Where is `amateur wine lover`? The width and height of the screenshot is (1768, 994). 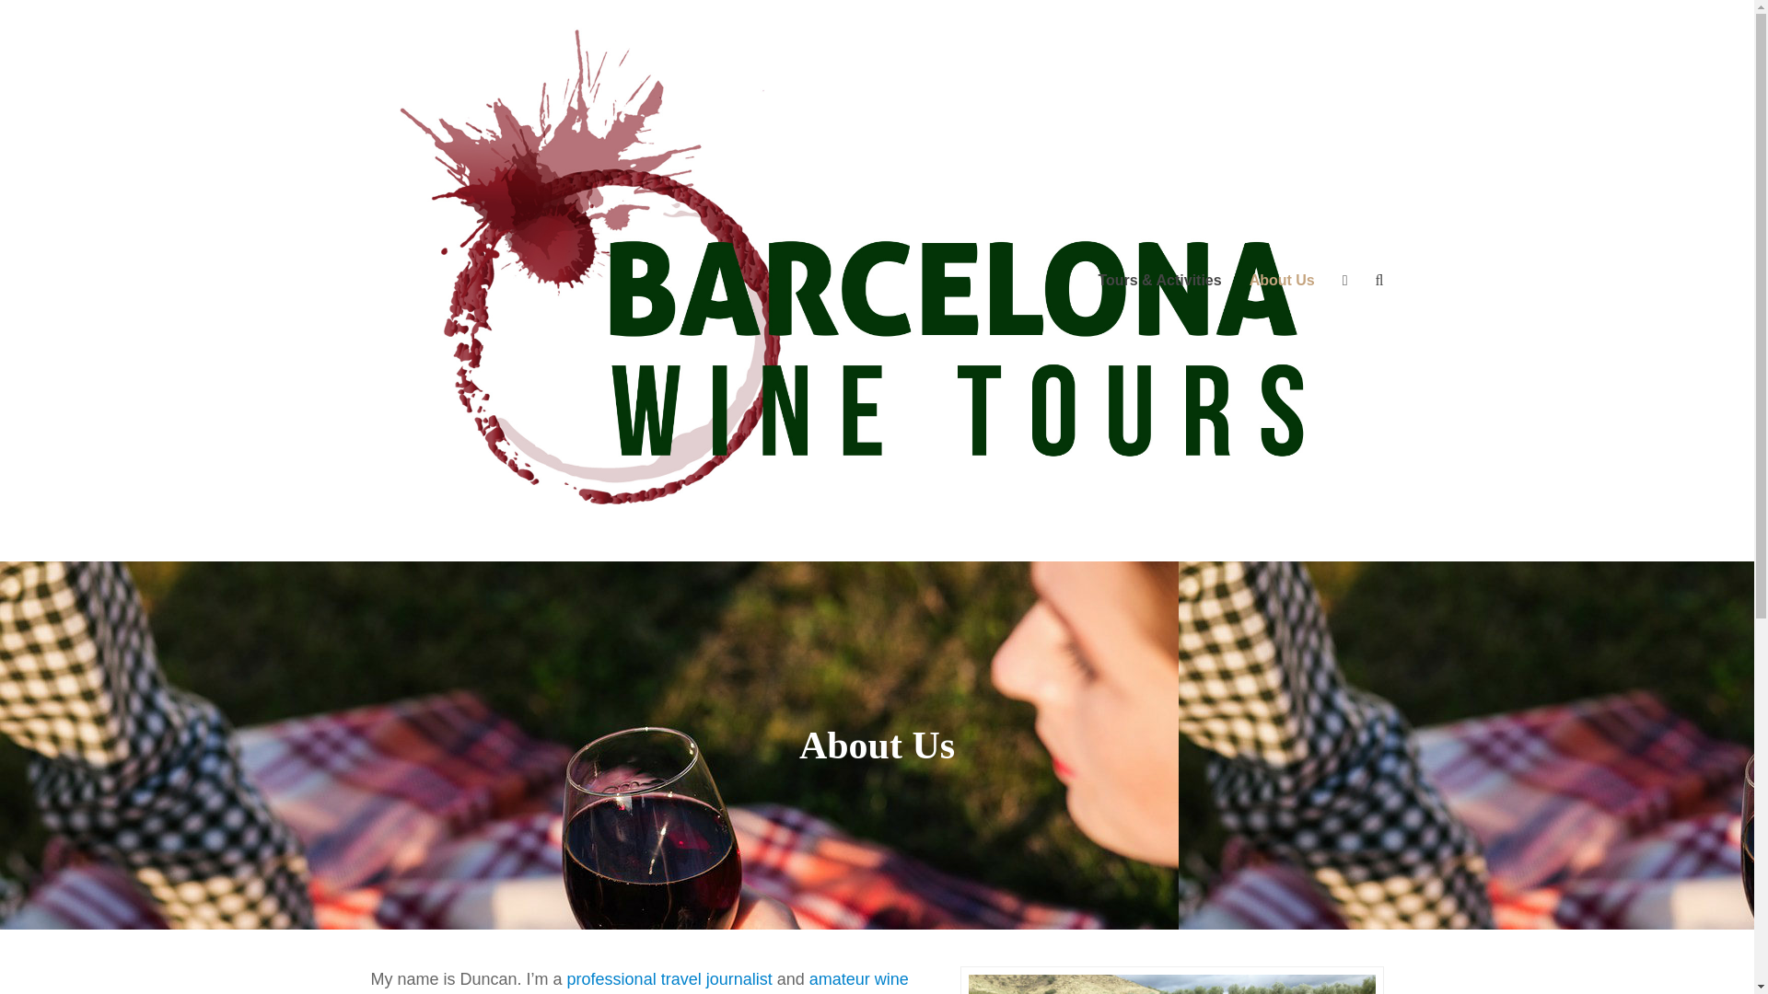 amateur wine lover is located at coordinates (639, 982).